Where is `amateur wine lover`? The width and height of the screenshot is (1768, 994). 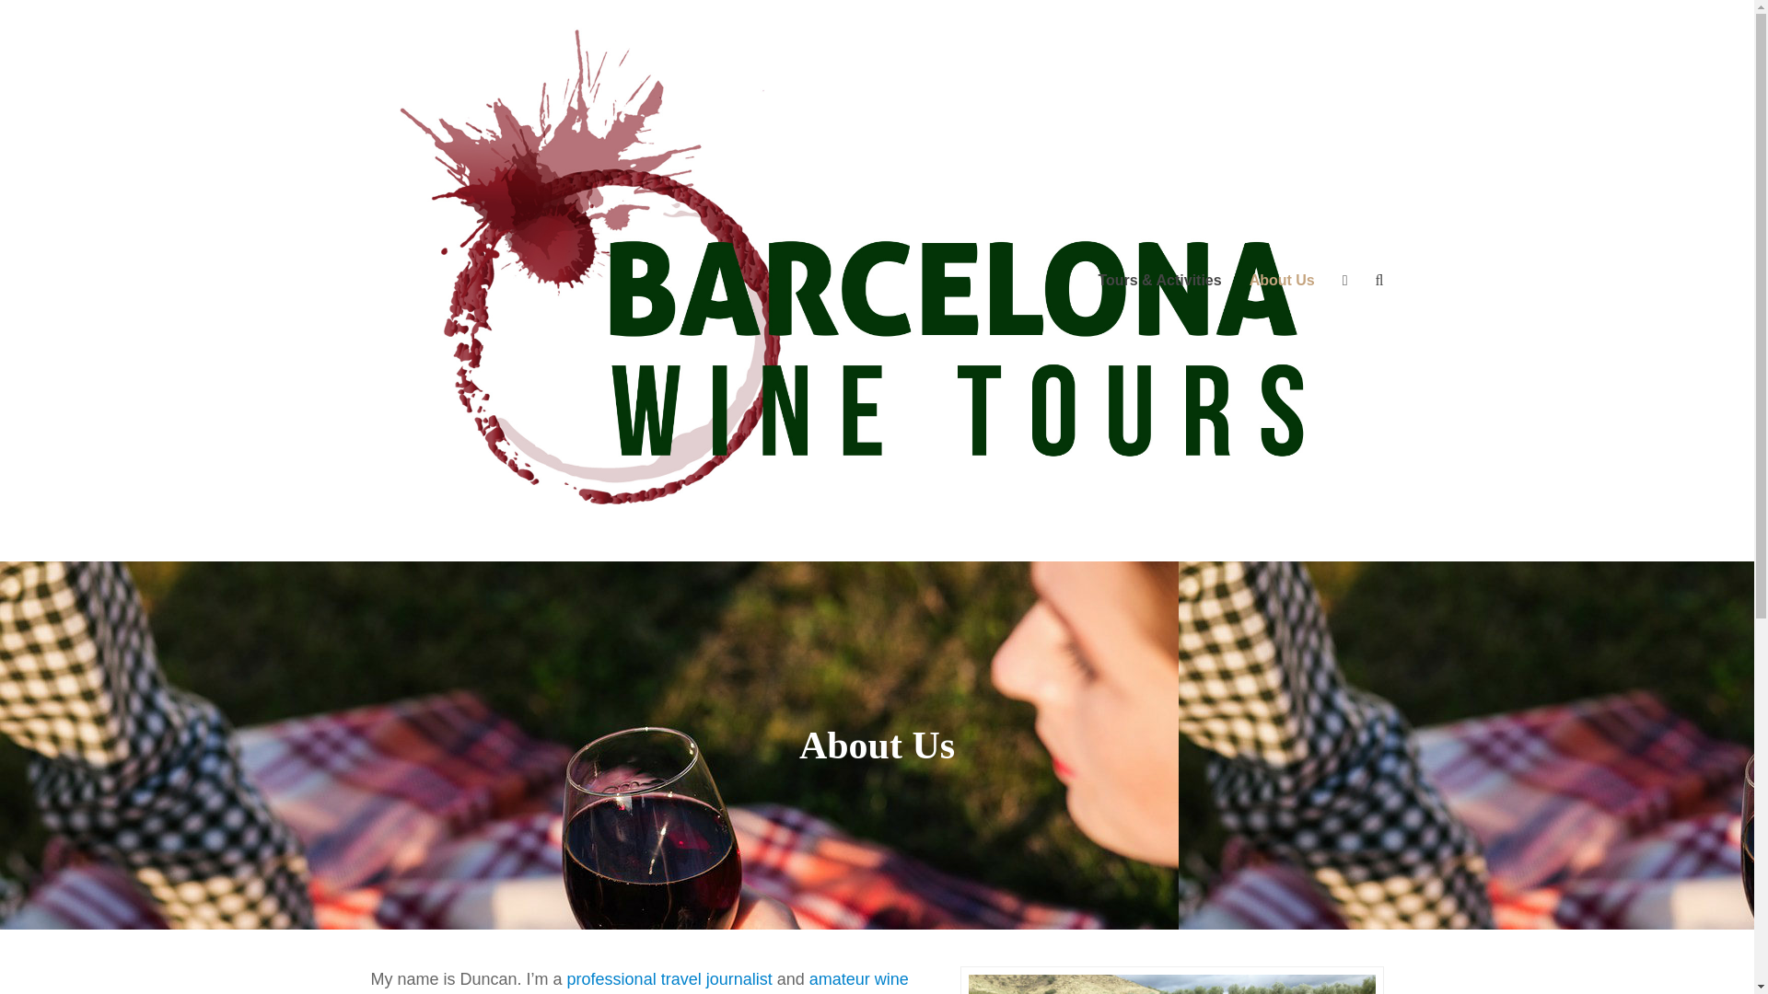 amateur wine lover is located at coordinates (639, 982).